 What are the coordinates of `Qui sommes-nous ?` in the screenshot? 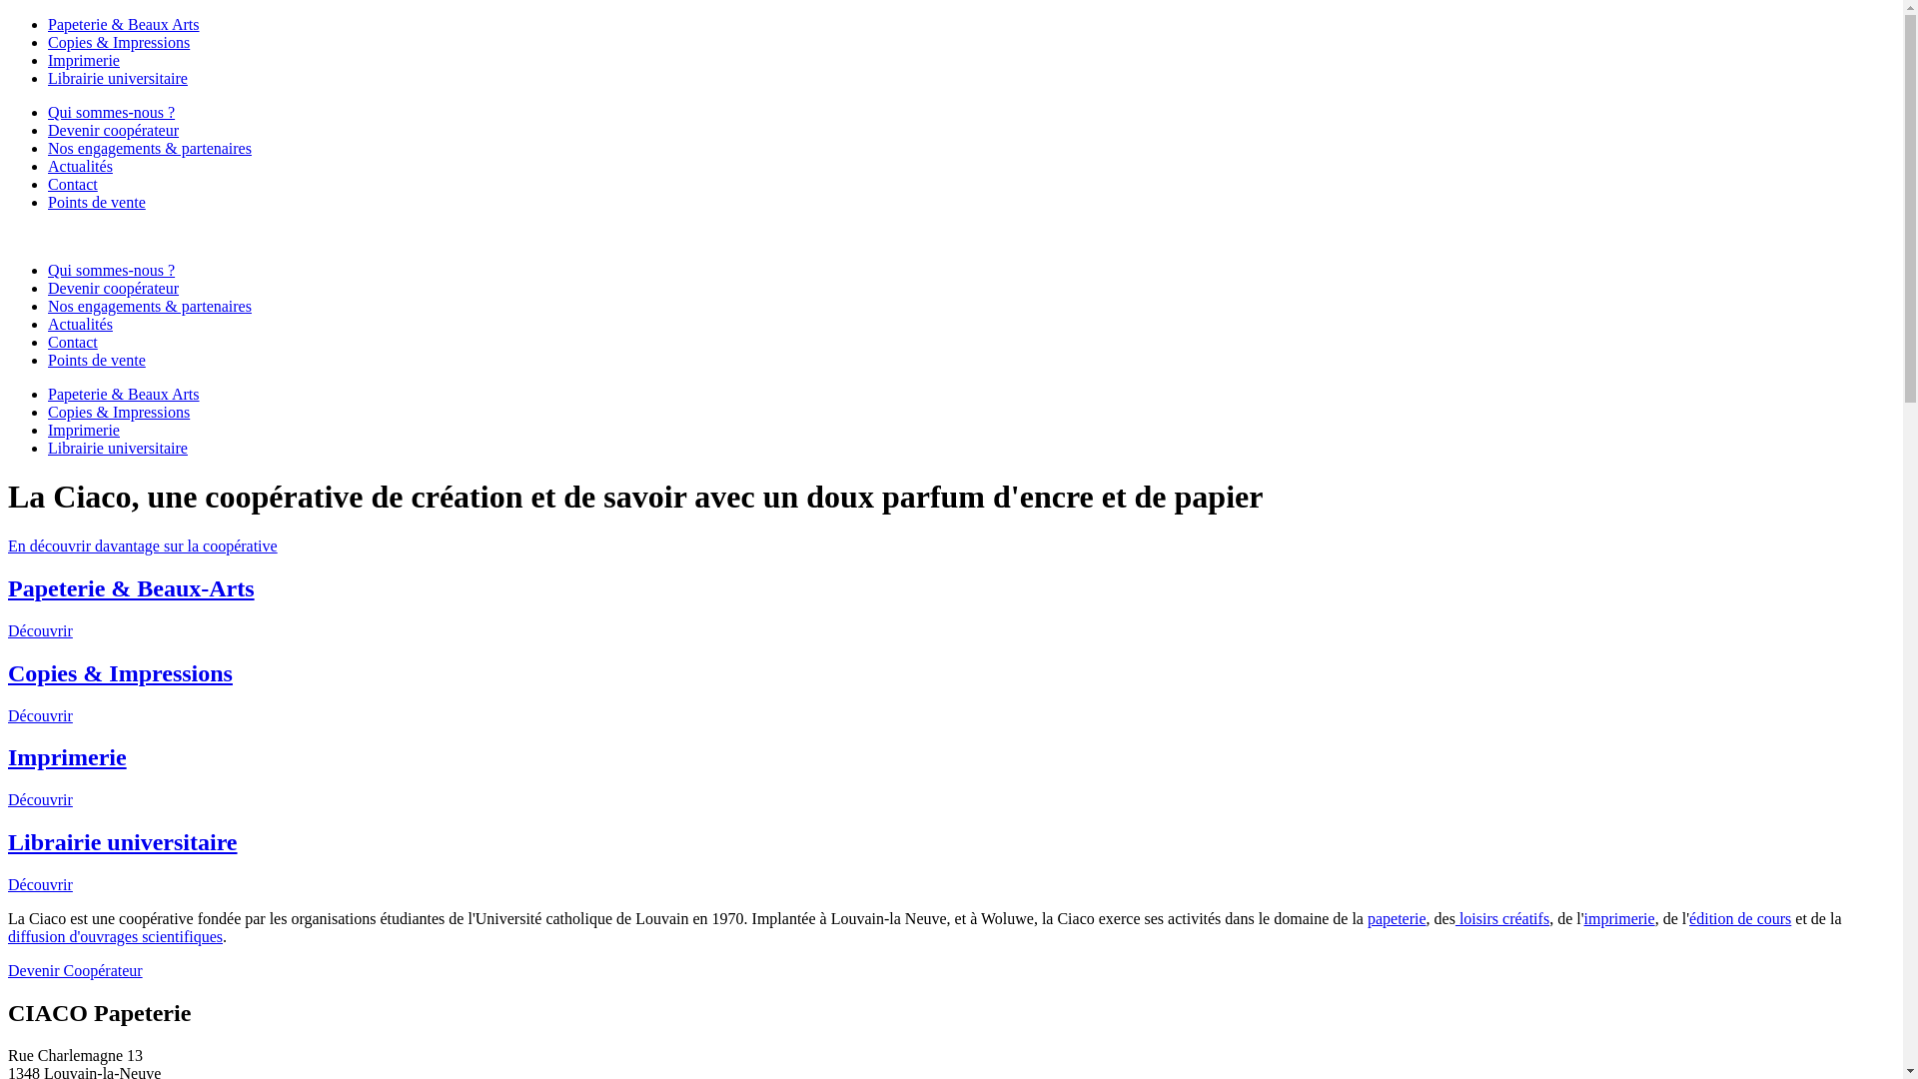 It's located at (112, 270).